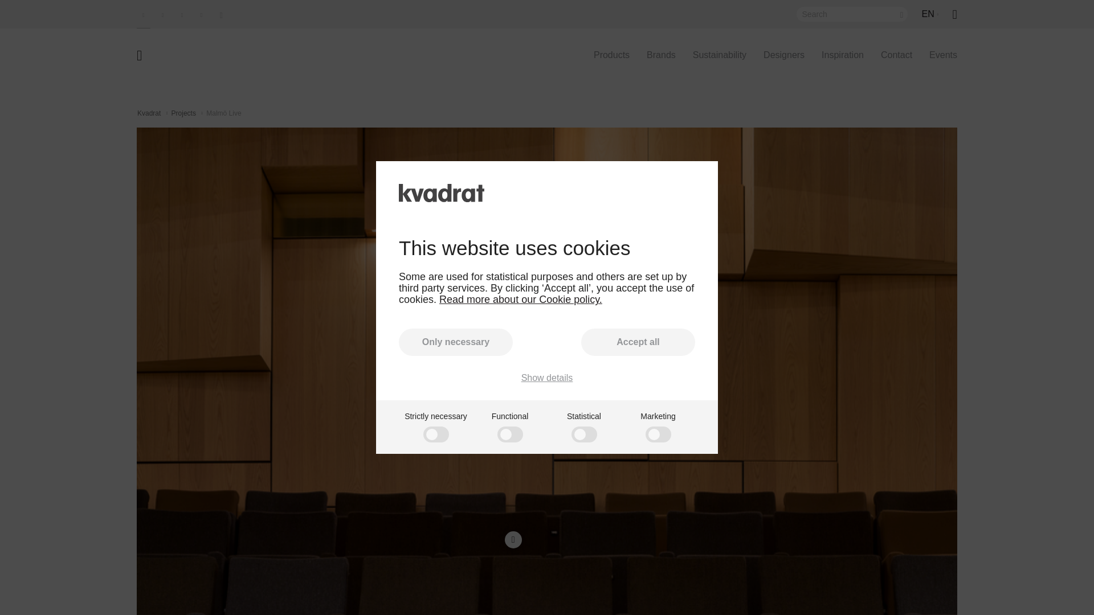 The image size is (1094, 615). What do you see at coordinates (638, 342) in the screenshot?
I see `Accept all` at bounding box center [638, 342].